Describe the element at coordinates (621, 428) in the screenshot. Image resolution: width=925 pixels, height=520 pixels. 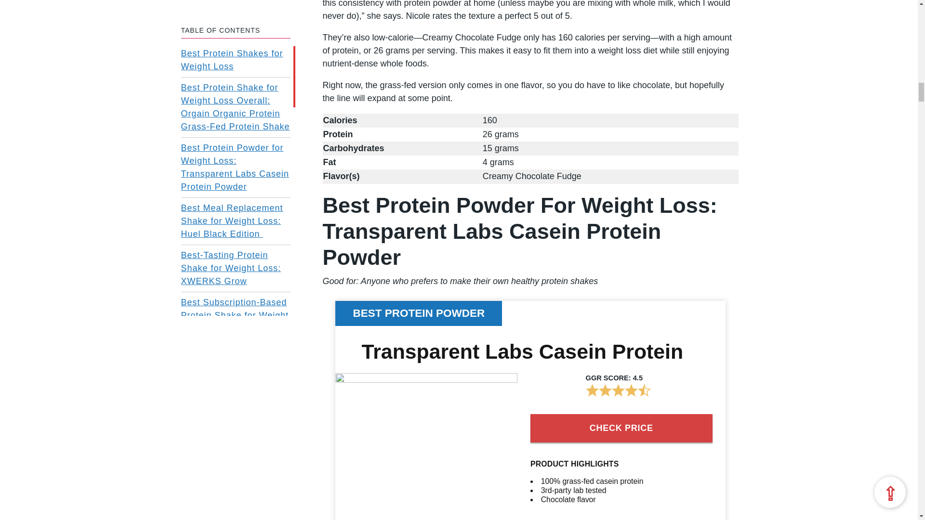
I see `Check Price` at that location.